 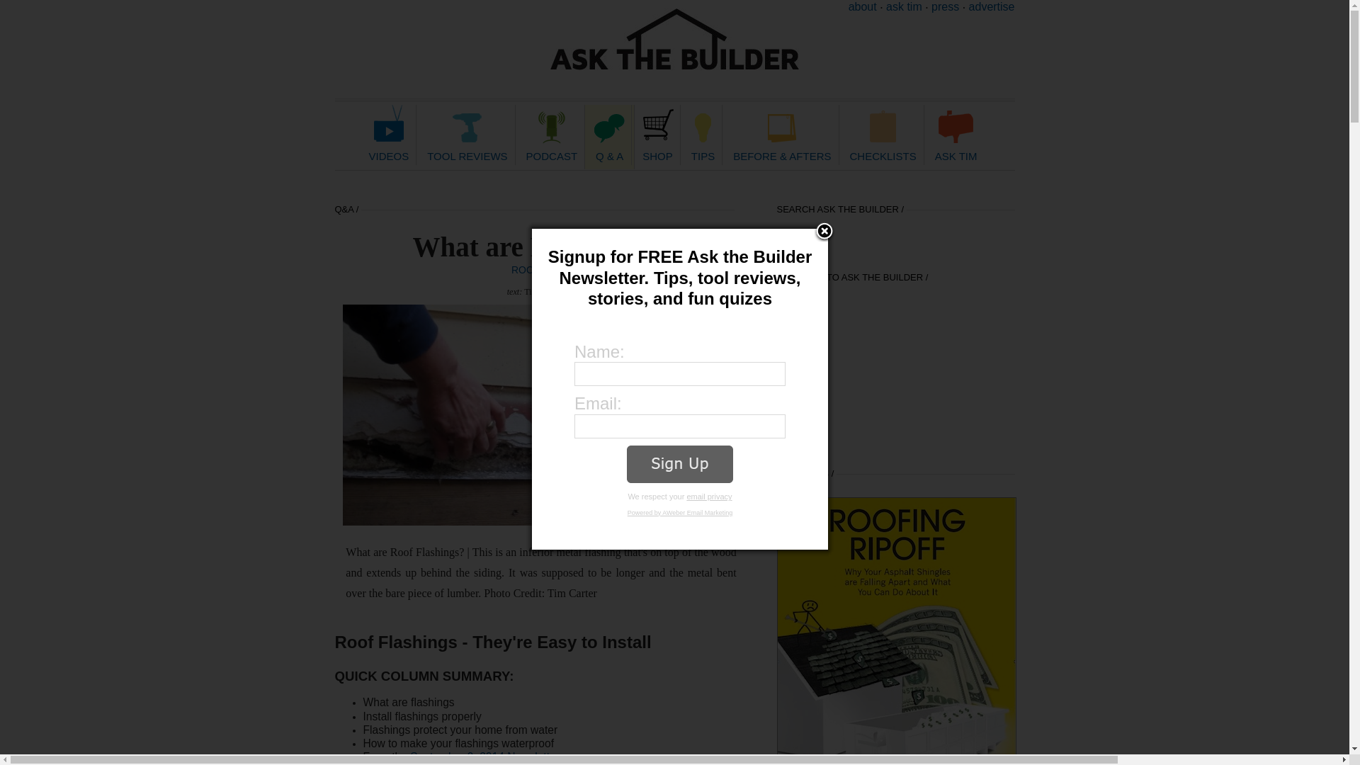 What do you see at coordinates (484, 756) in the screenshot?
I see `September 9, 2014 Newsletter` at bounding box center [484, 756].